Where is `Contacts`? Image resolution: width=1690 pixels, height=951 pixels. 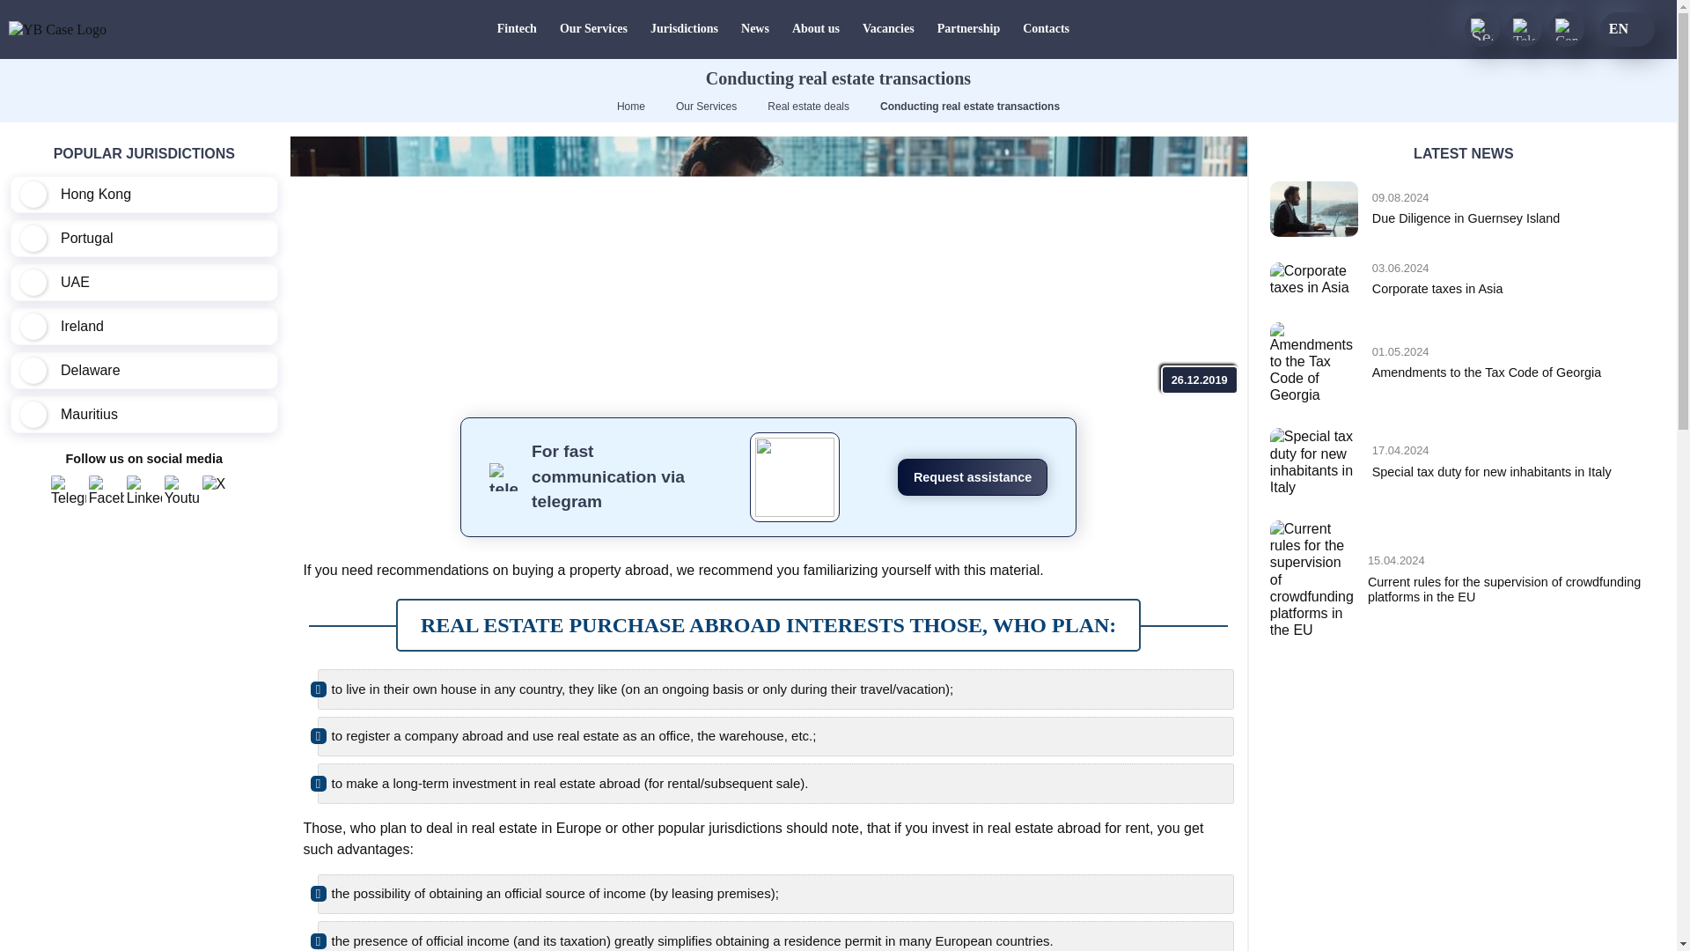 Contacts is located at coordinates (1046, 29).